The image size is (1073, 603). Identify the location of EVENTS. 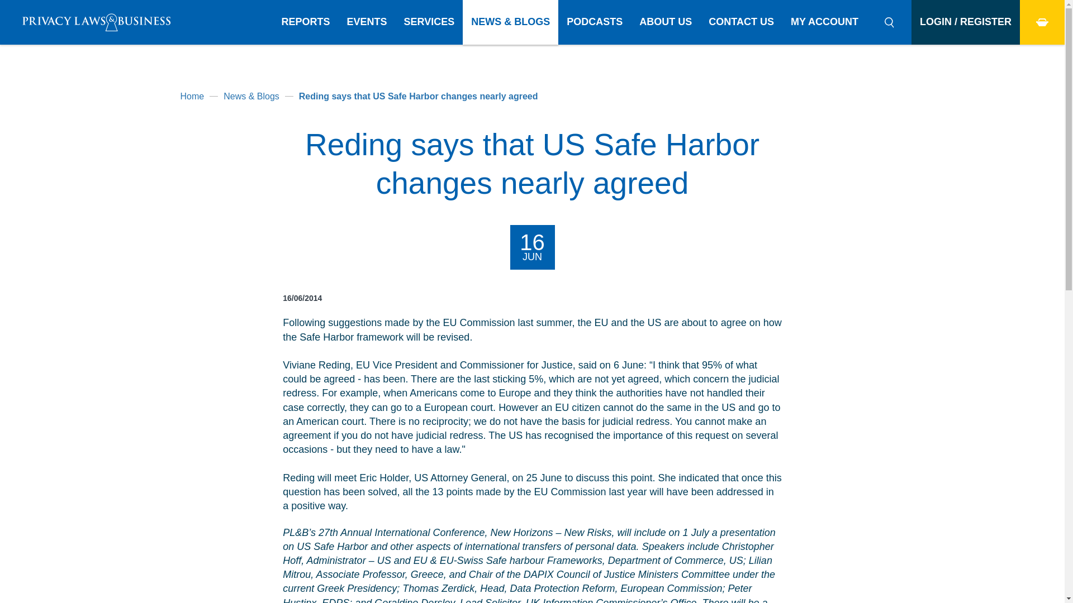
(367, 22).